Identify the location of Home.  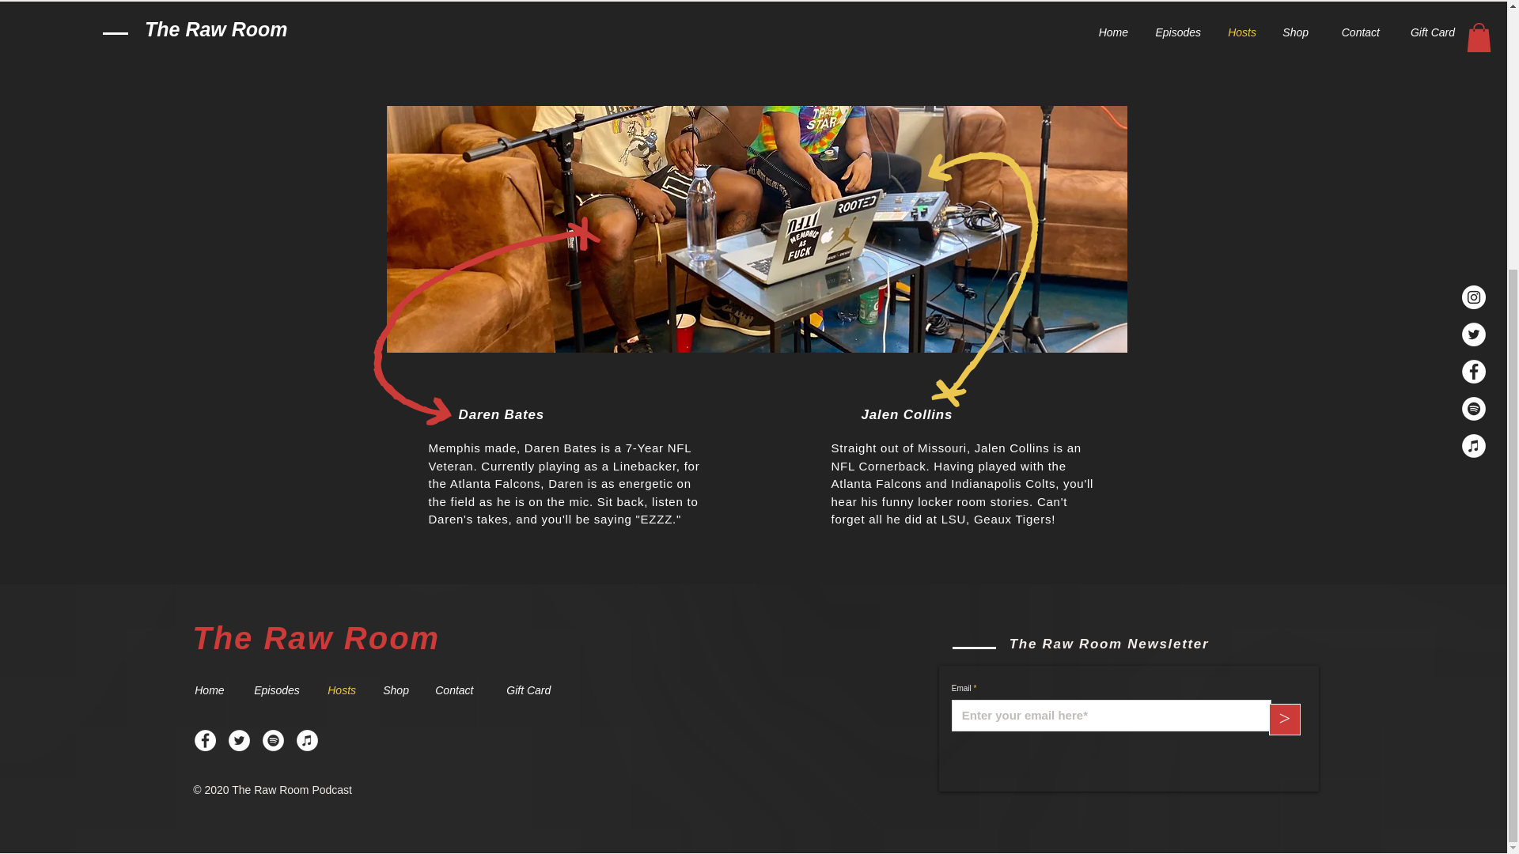
(212, 690).